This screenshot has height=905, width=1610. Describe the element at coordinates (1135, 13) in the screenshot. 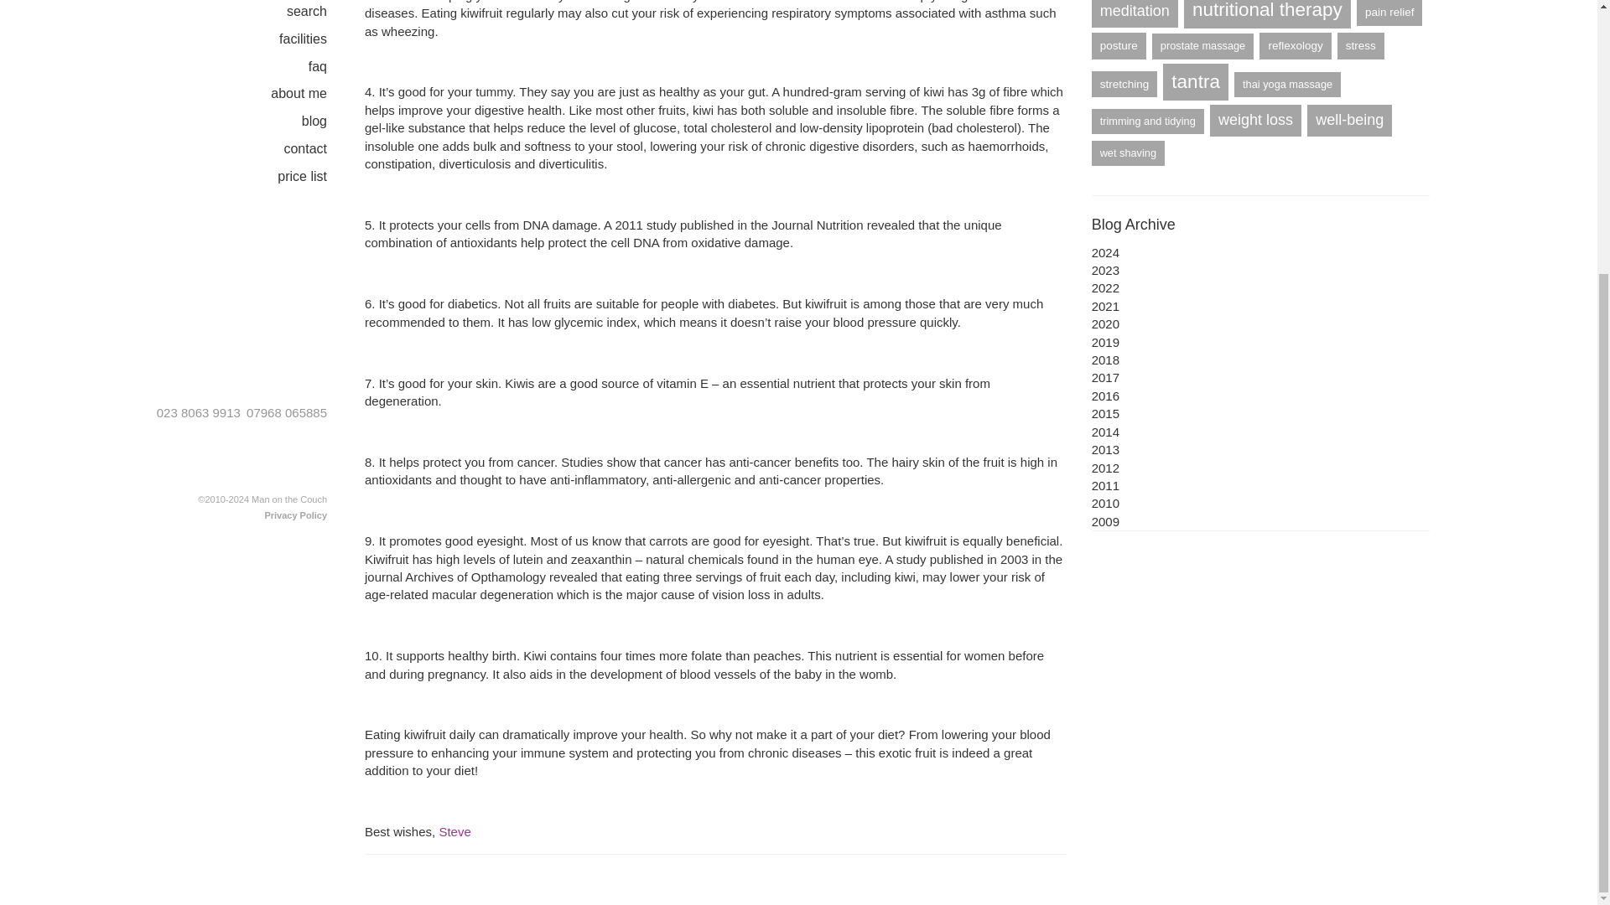

I see `meditation` at that location.